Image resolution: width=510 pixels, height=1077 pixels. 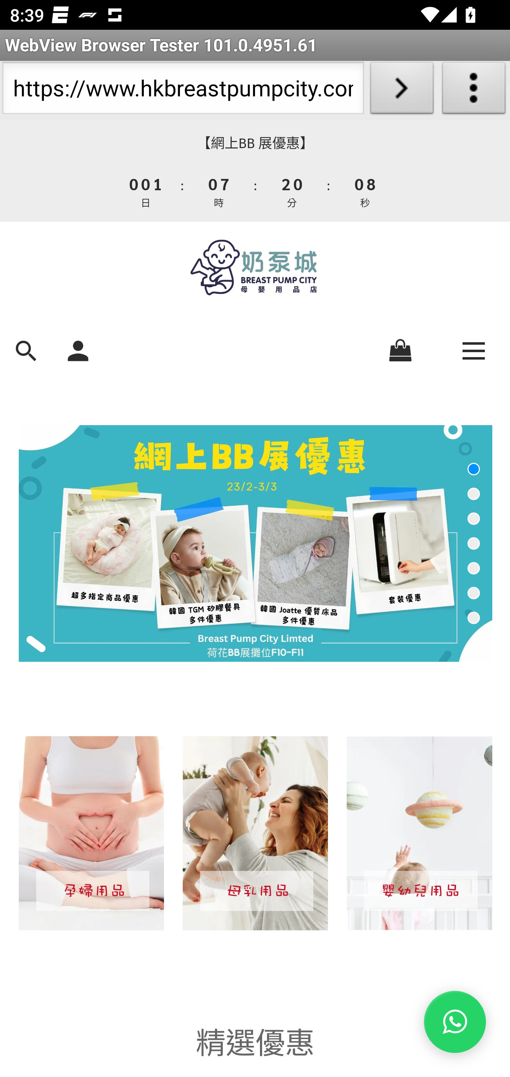 I want to click on Load URL, so click(x=402, y=91).